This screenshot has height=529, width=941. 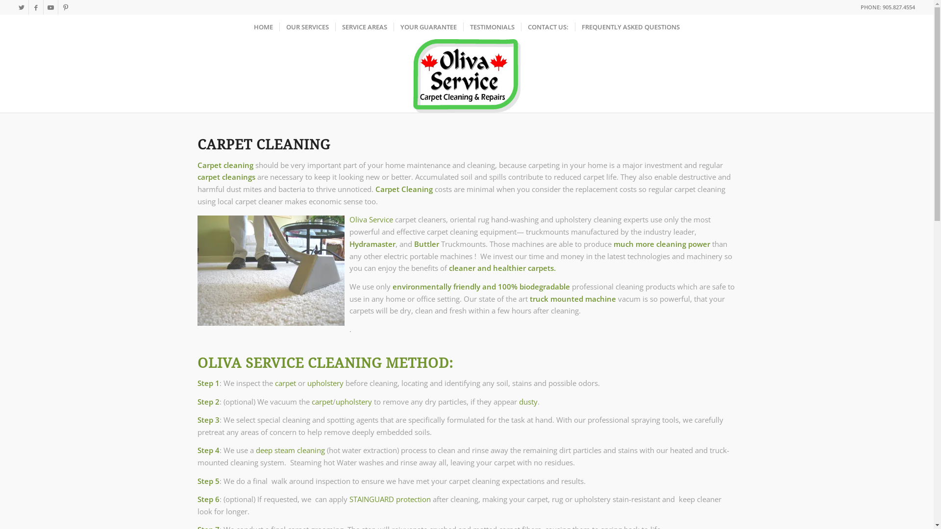 I want to click on Oliva Service, so click(x=371, y=219).